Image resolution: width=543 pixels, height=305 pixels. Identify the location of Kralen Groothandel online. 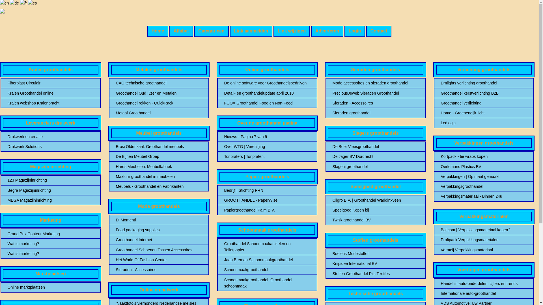
(51, 93).